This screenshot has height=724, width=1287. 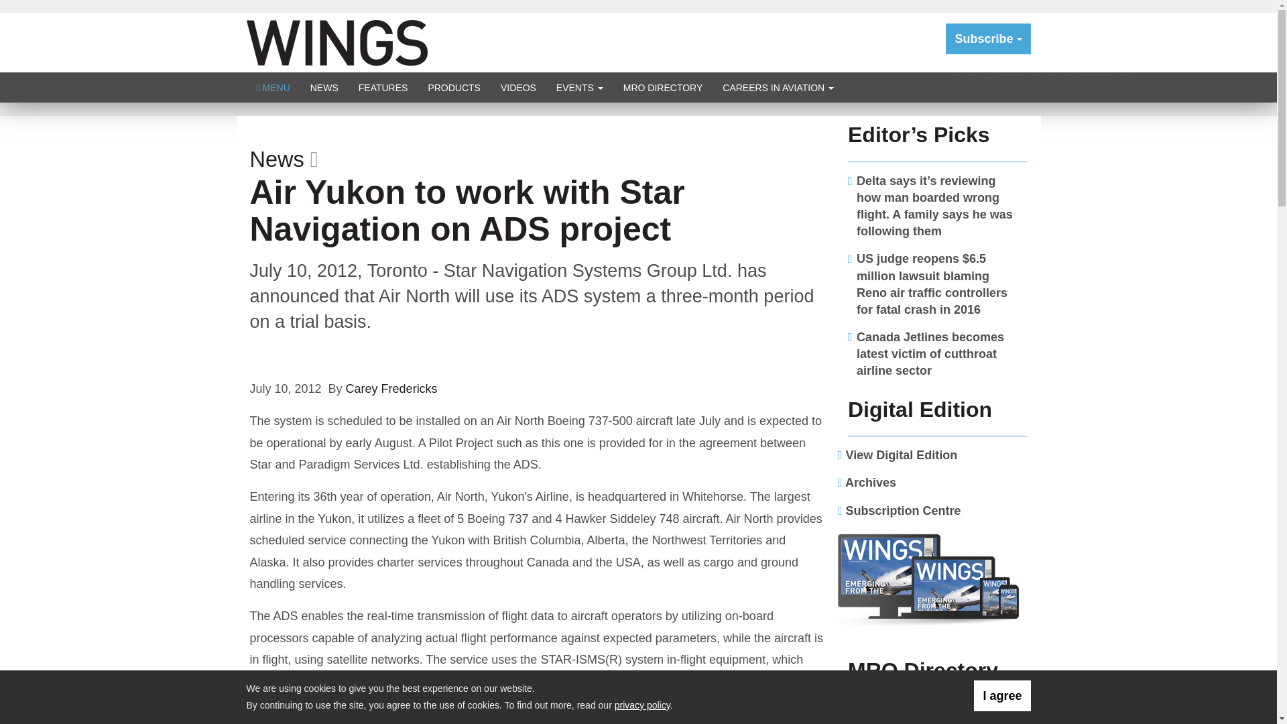 I want to click on Click to show site navigation, so click(x=273, y=87).